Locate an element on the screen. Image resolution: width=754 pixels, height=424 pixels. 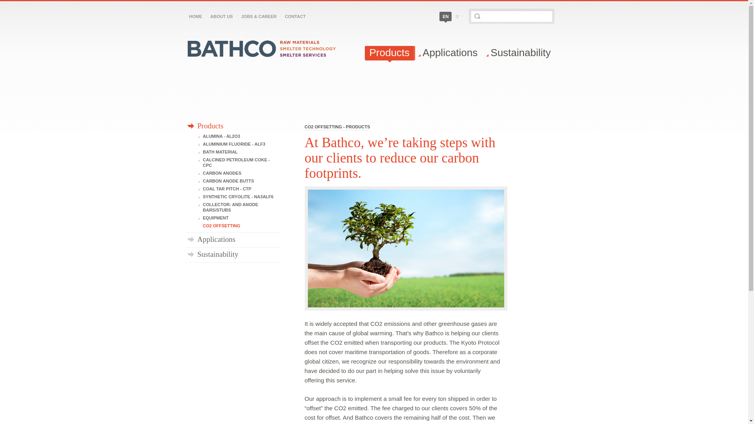
GO is located at coordinates (478, 16).